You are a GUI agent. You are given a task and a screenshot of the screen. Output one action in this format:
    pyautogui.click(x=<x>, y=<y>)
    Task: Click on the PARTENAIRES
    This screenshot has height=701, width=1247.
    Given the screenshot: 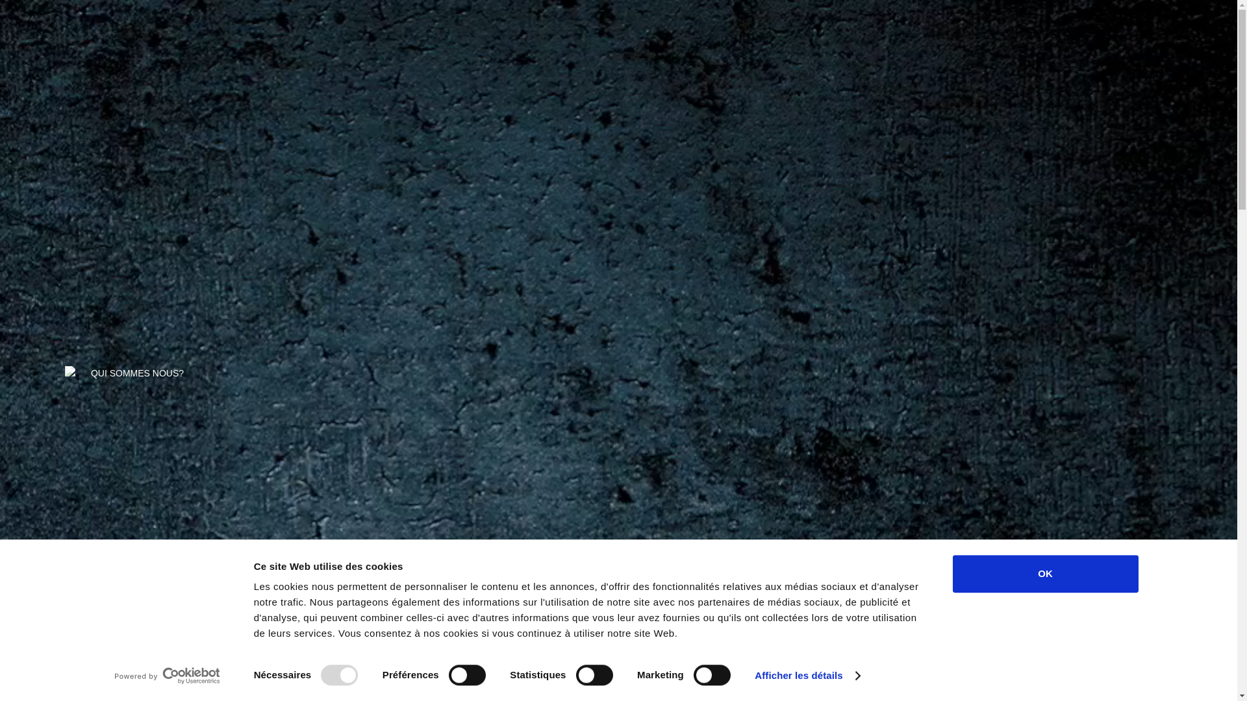 What is the action you would take?
    pyautogui.click(x=1011, y=147)
    